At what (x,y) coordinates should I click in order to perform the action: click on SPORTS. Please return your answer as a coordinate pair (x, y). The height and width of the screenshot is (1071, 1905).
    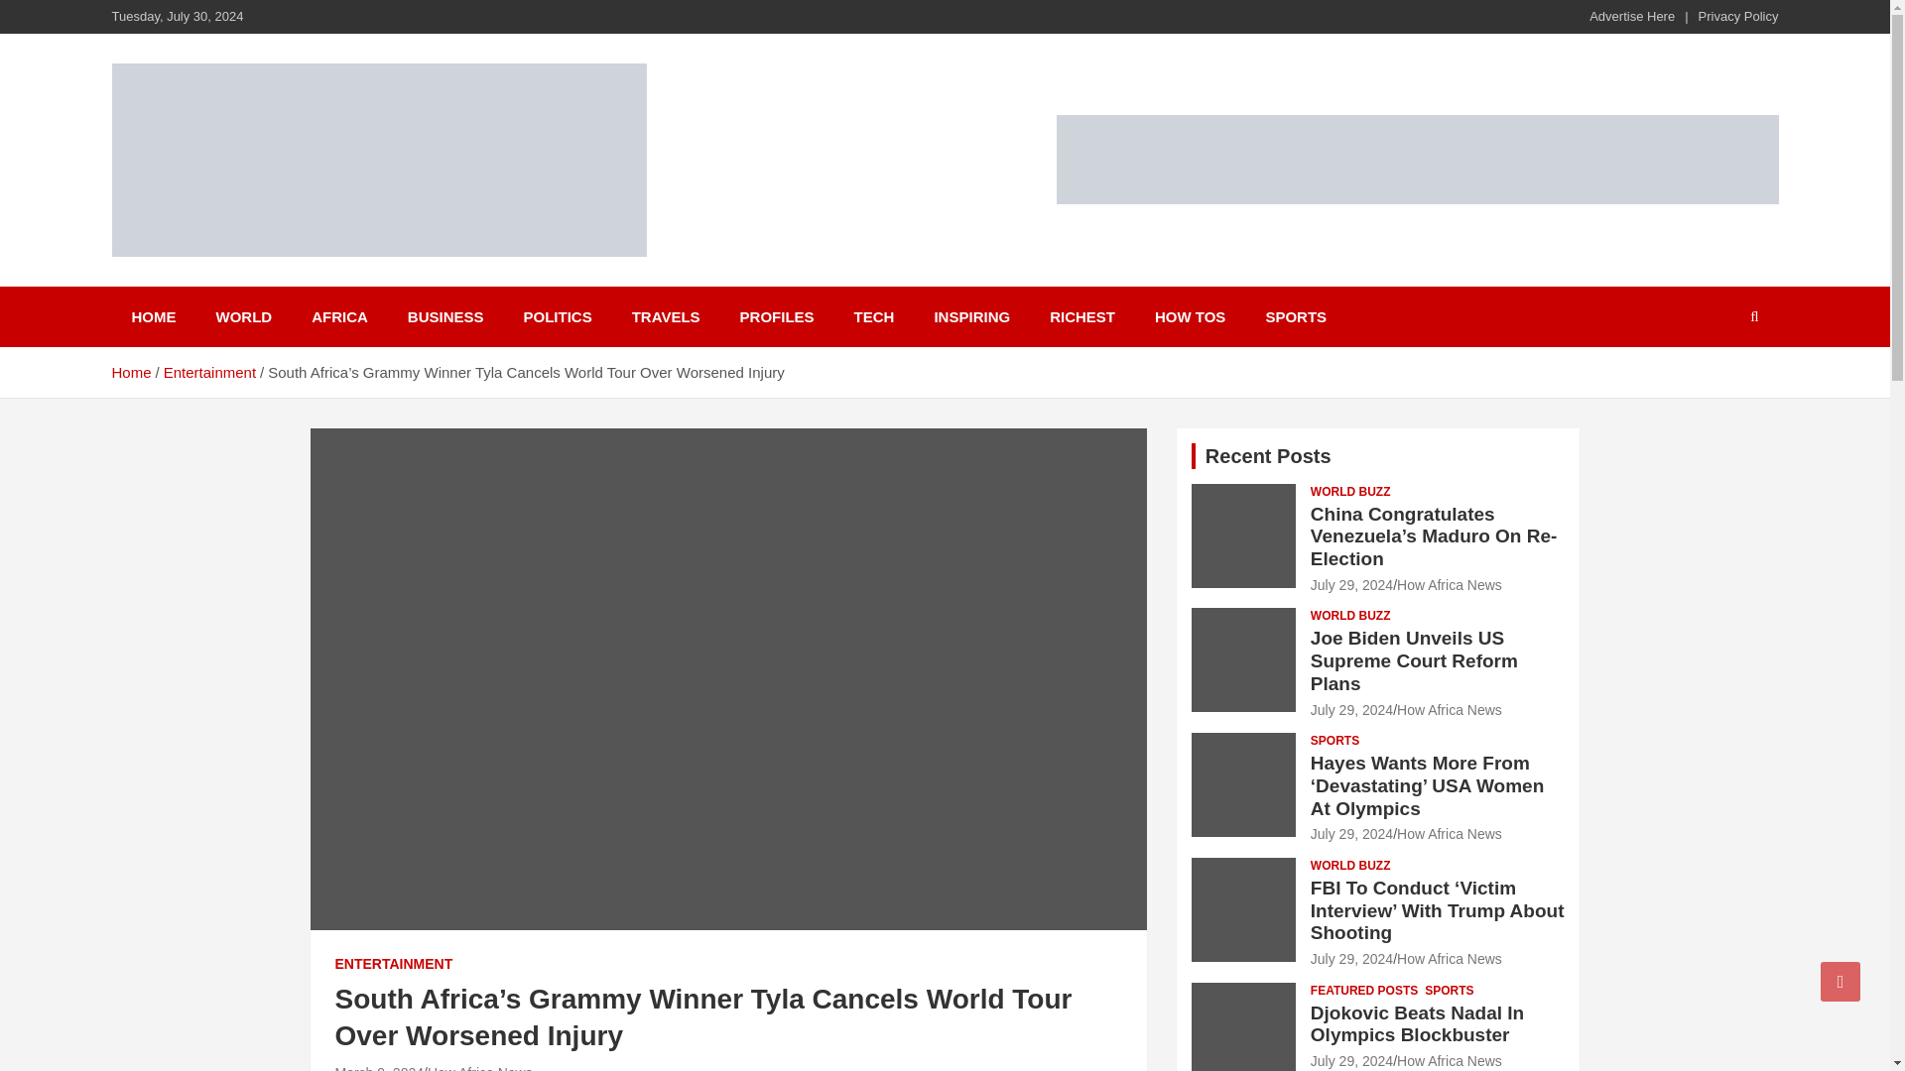
    Looking at the image, I should click on (1296, 316).